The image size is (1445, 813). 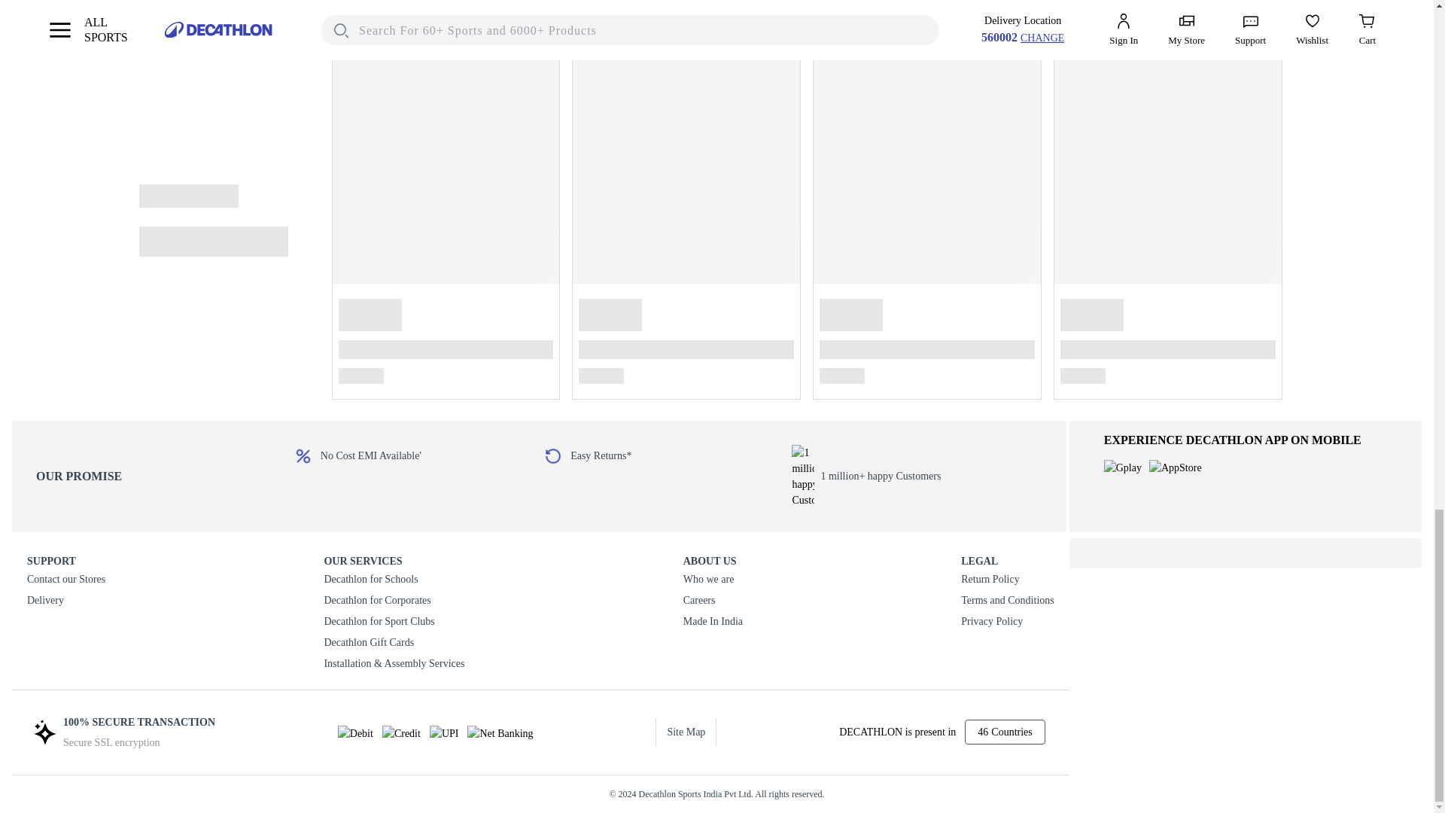 I want to click on Who we are, so click(x=713, y=580).